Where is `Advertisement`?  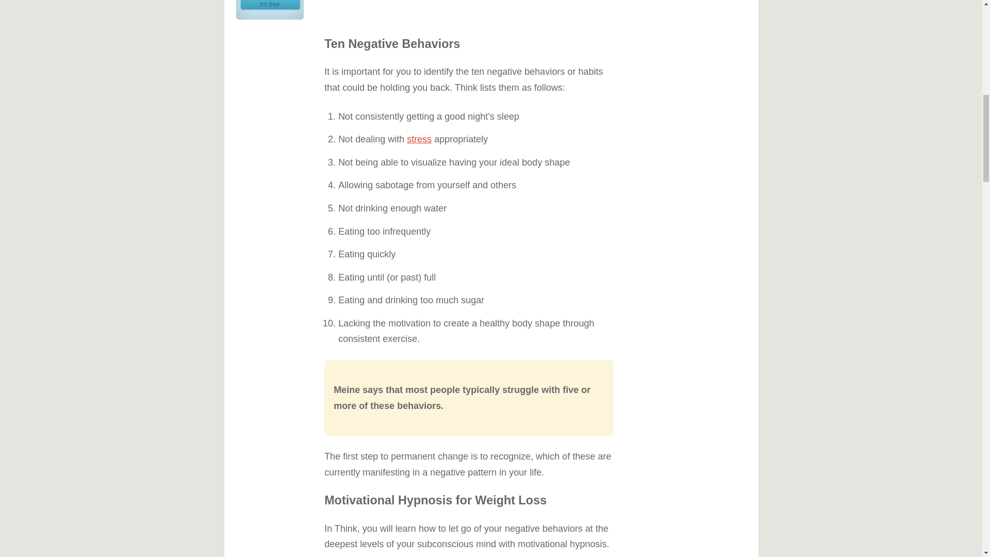 Advertisement is located at coordinates (469, 8).